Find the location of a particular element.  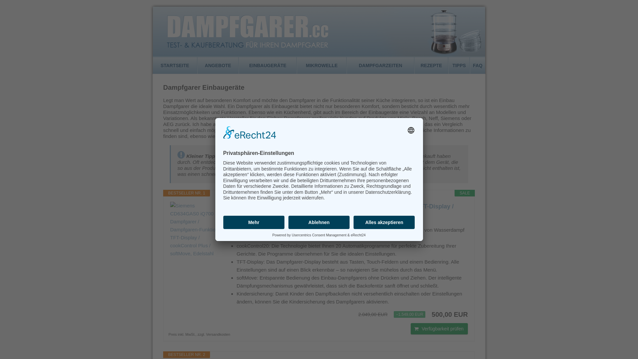

FAQ is located at coordinates (478, 65).